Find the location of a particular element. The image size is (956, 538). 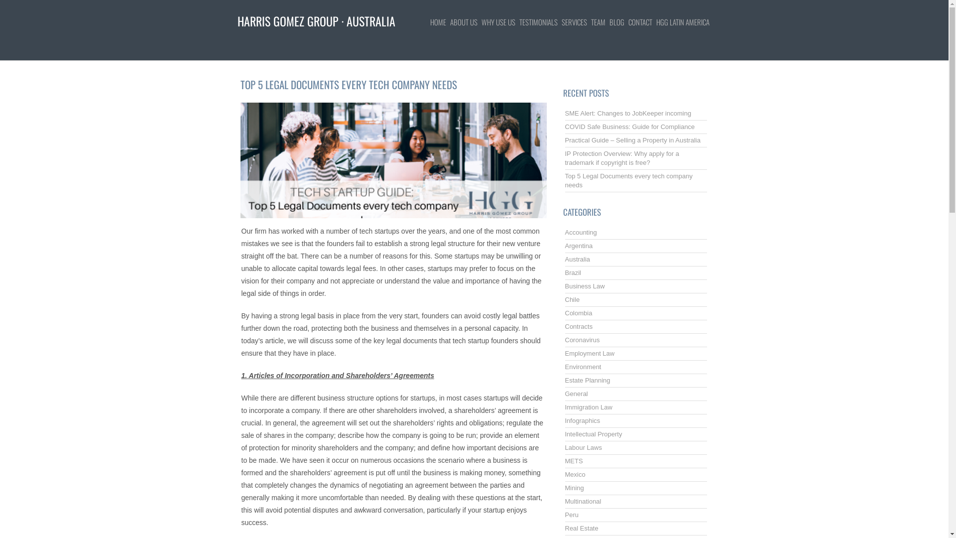

Mining is located at coordinates (574, 488).